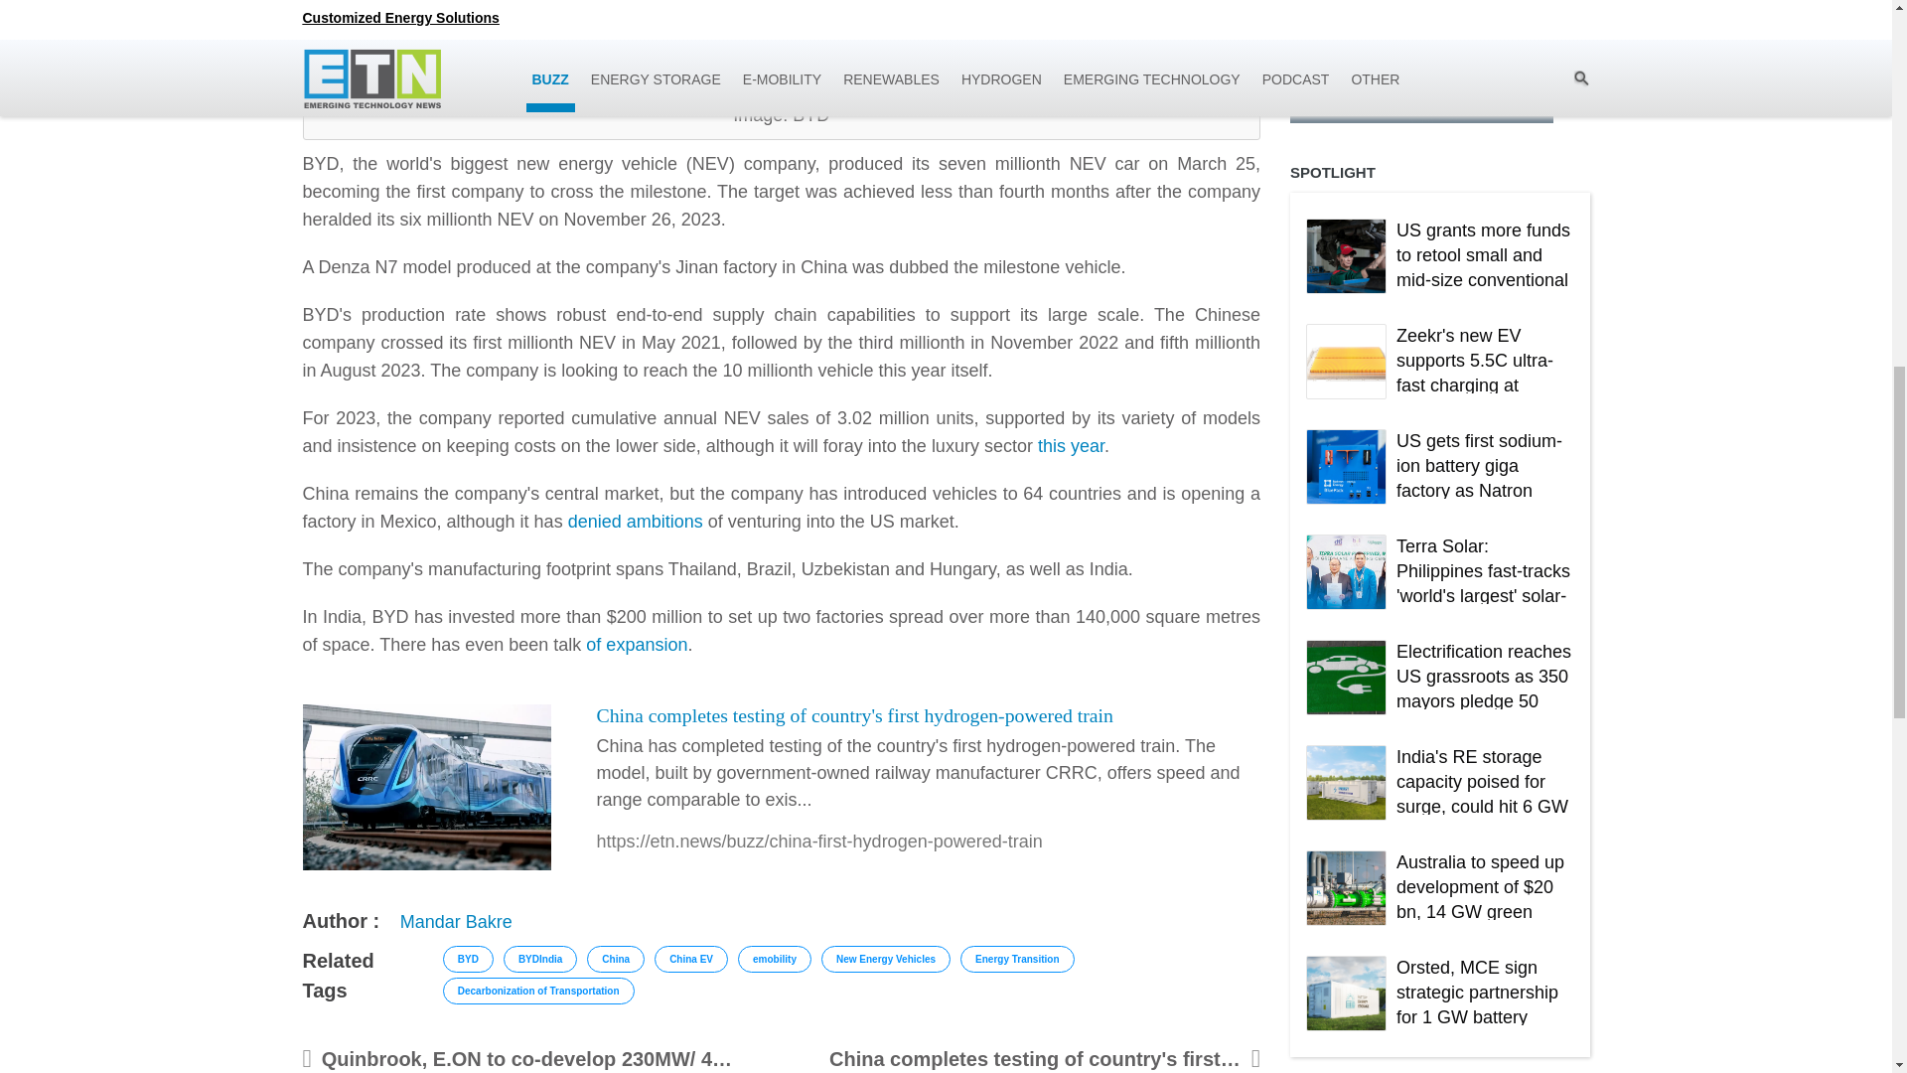  What do you see at coordinates (1346, 362) in the screenshot?
I see `Zeekr-battery` at bounding box center [1346, 362].